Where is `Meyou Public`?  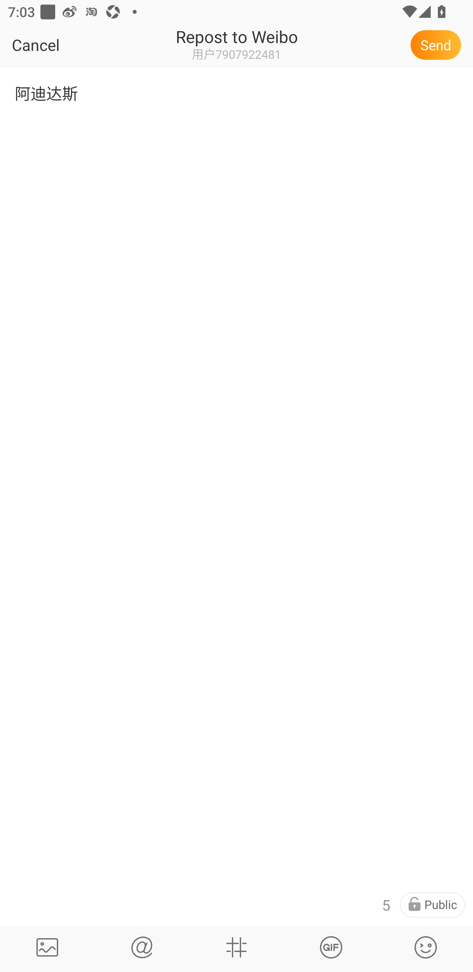 Meyou Public is located at coordinates (432, 905).